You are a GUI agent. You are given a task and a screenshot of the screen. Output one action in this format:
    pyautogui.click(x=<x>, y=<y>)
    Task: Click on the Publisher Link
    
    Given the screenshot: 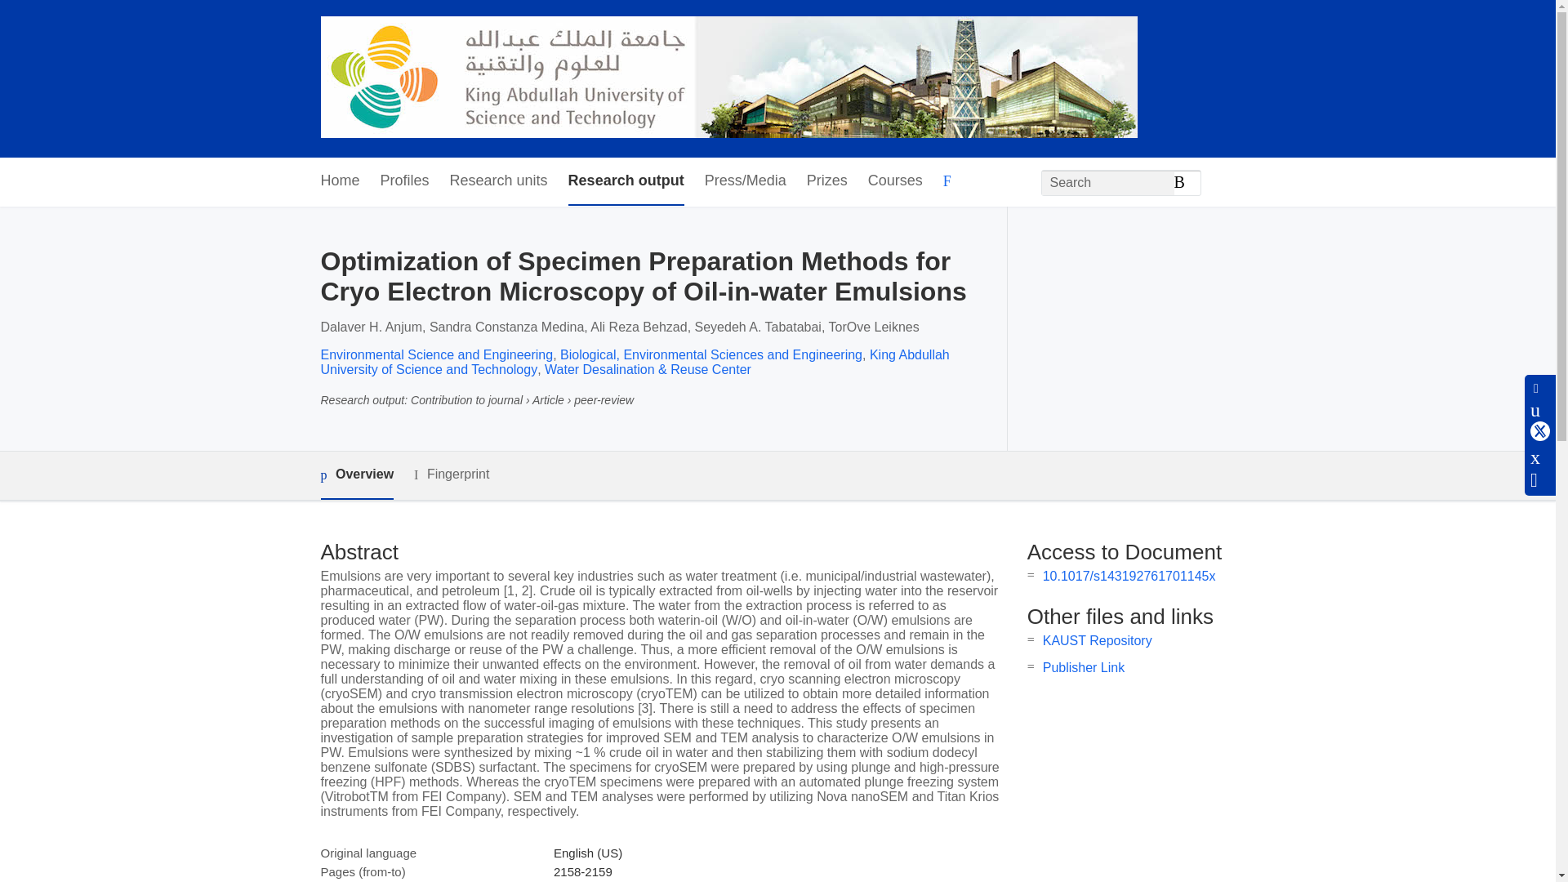 What is the action you would take?
    pyautogui.click(x=1084, y=667)
    